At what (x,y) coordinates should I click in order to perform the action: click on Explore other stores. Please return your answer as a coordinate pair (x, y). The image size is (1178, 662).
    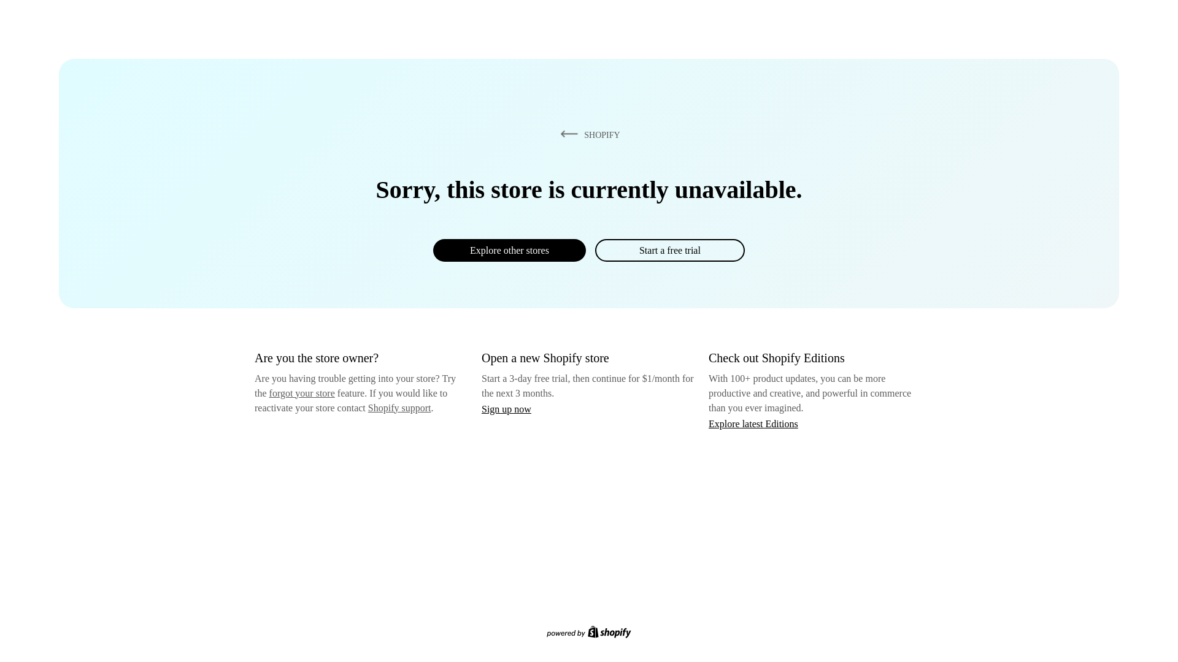
    Looking at the image, I should click on (509, 250).